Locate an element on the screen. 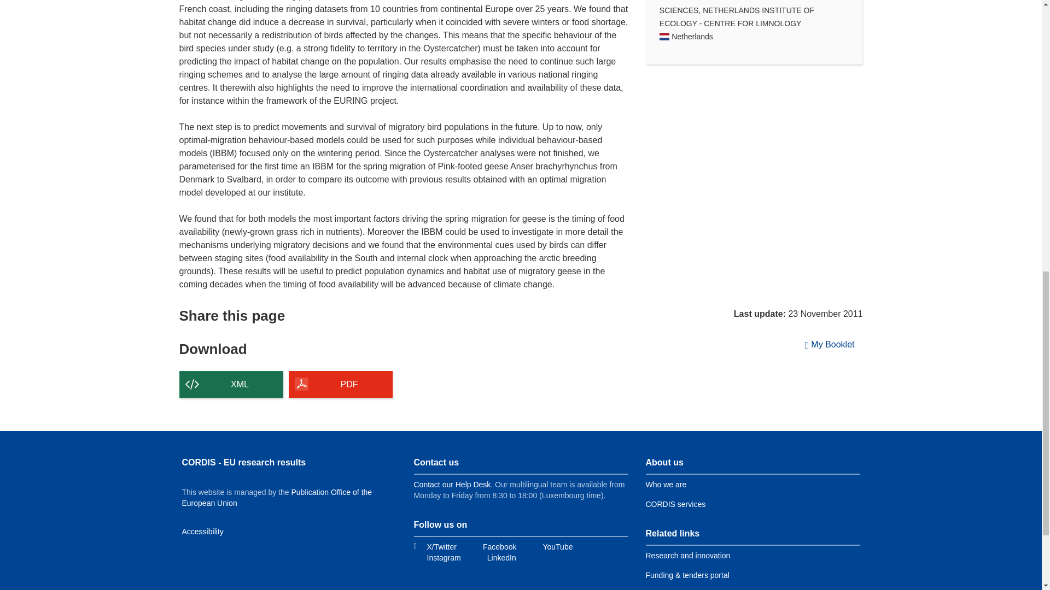 The width and height of the screenshot is (1050, 590). My Booklet is located at coordinates (830, 345).